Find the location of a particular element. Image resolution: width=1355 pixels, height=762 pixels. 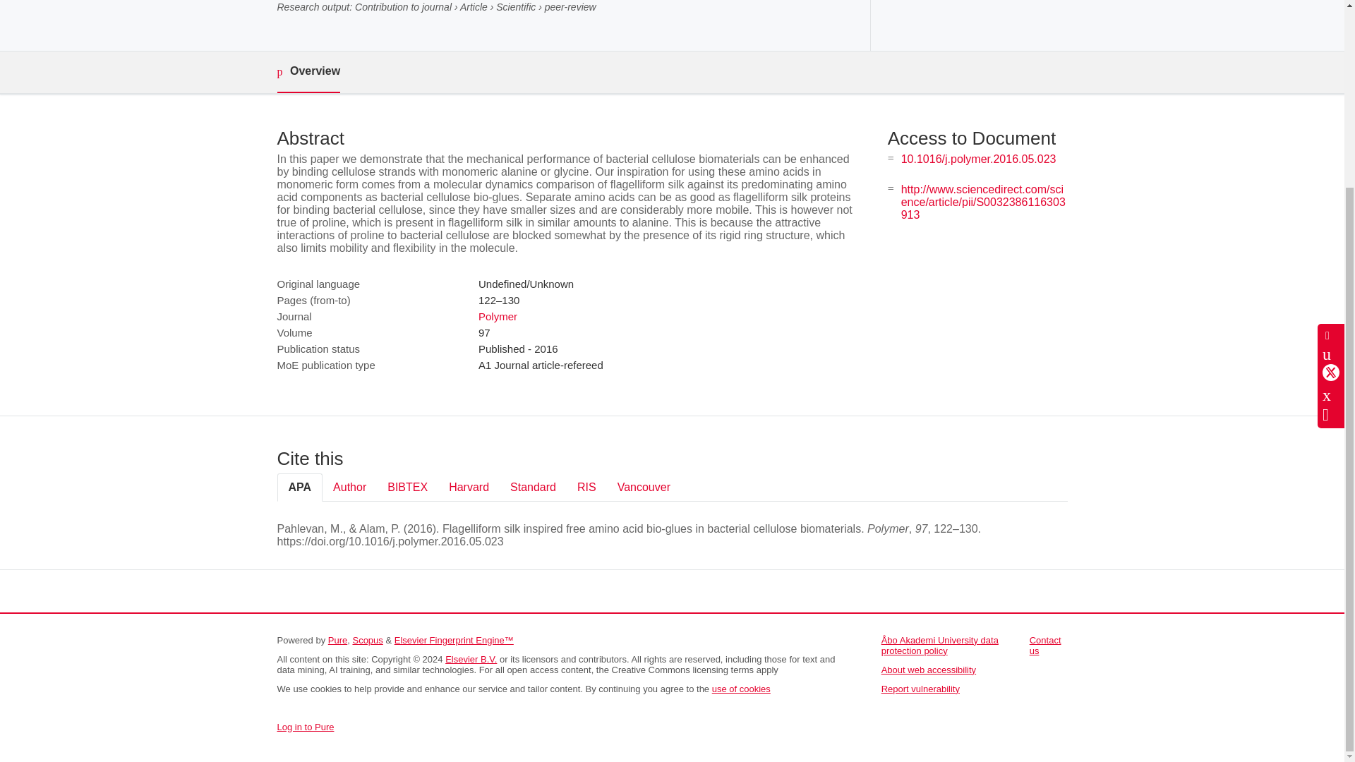

Elsevier B.V. is located at coordinates (471, 659).